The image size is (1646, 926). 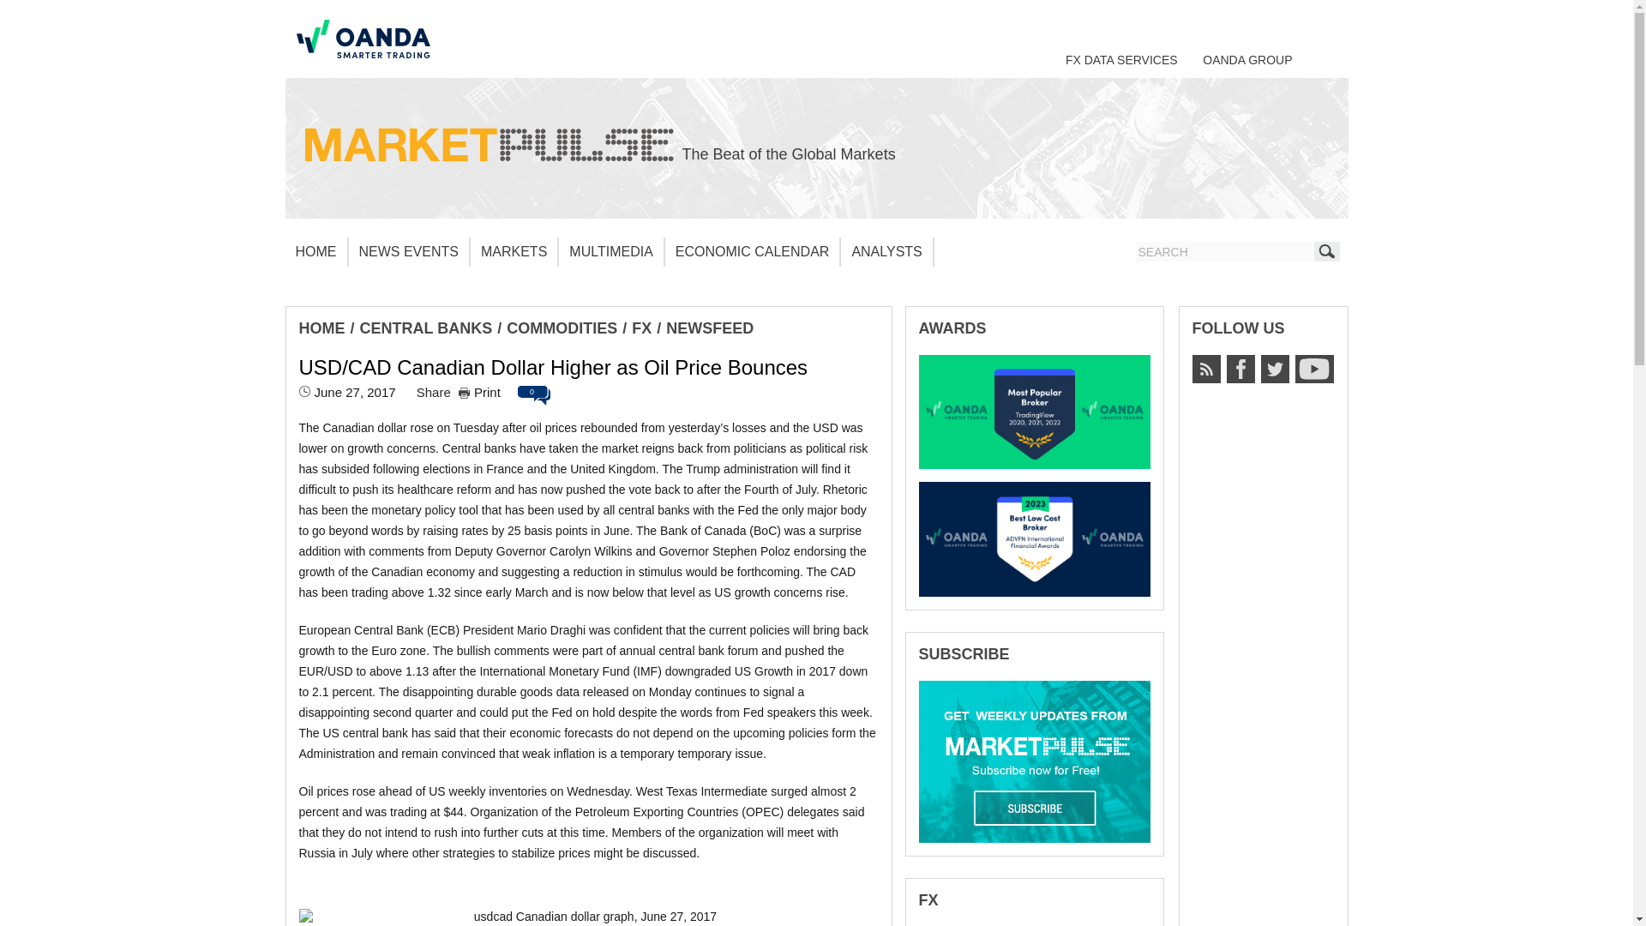 I want to click on Share, so click(x=434, y=392).